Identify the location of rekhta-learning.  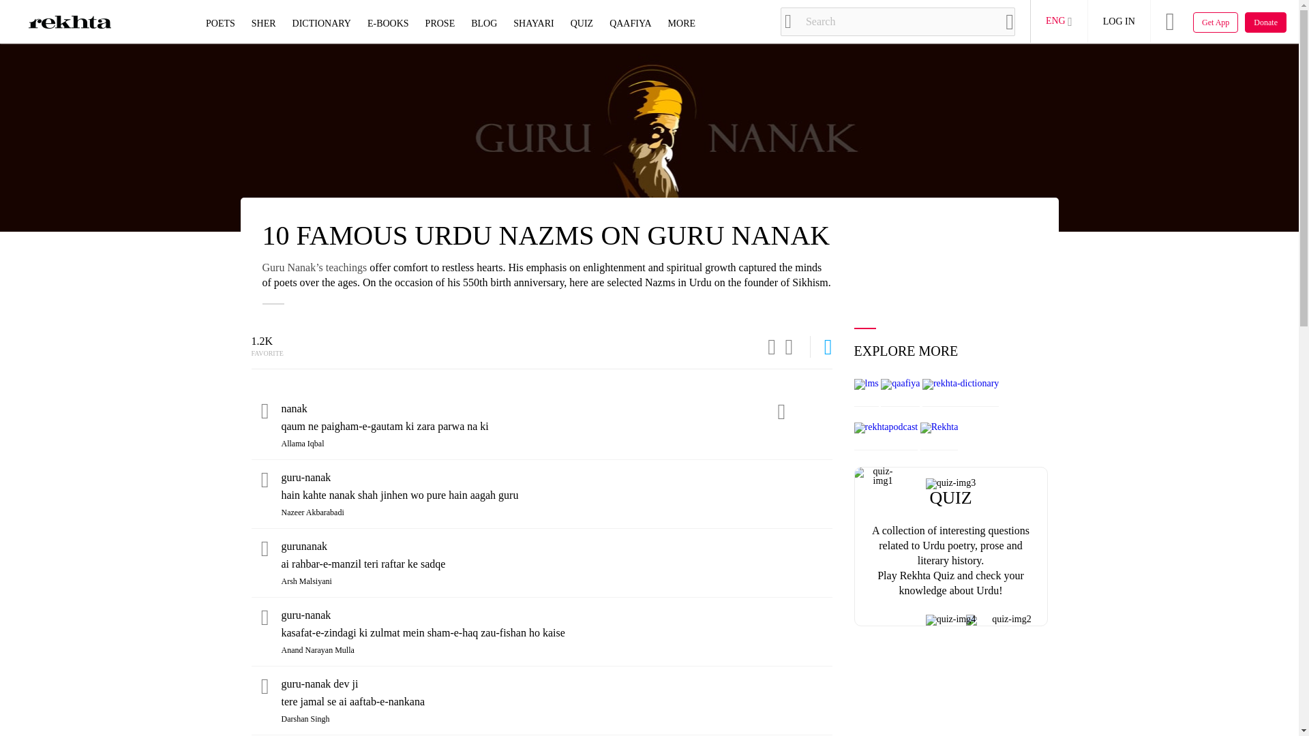
(866, 384).